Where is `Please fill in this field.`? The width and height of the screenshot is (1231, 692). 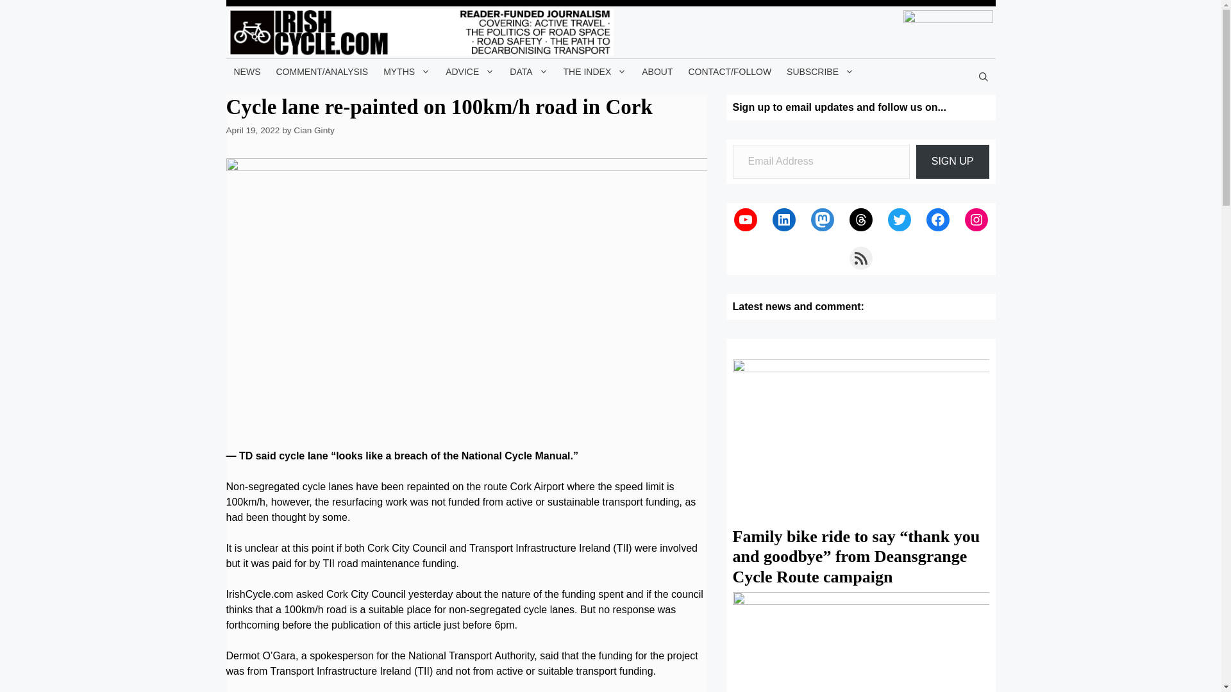
Please fill in this field. is located at coordinates (821, 161).